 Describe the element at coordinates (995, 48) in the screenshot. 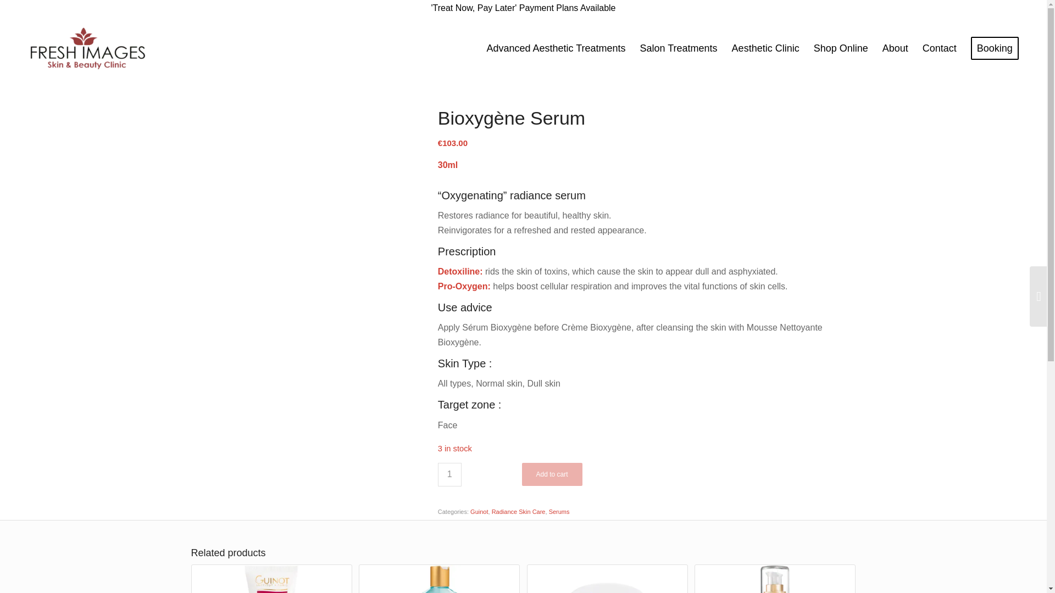

I see `Booking` at that location.